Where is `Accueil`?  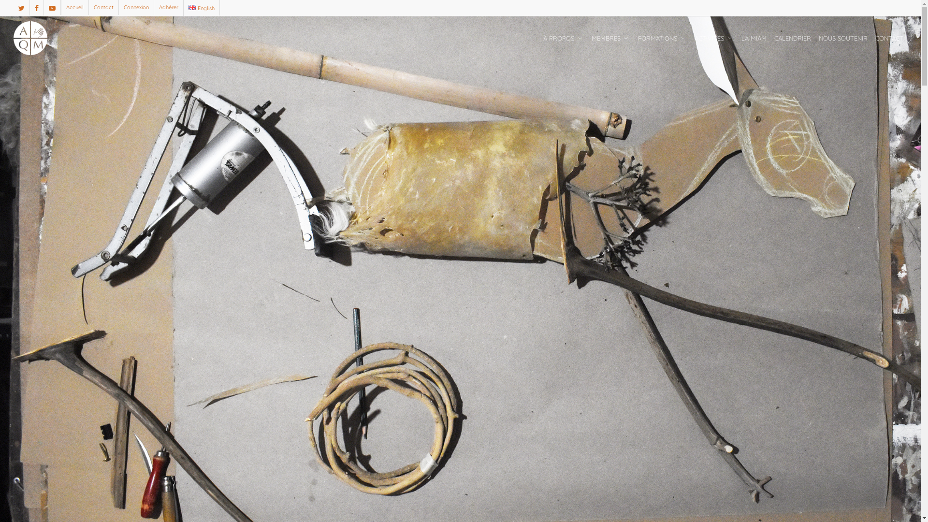 Accueil is located at coordinates (74, 8).